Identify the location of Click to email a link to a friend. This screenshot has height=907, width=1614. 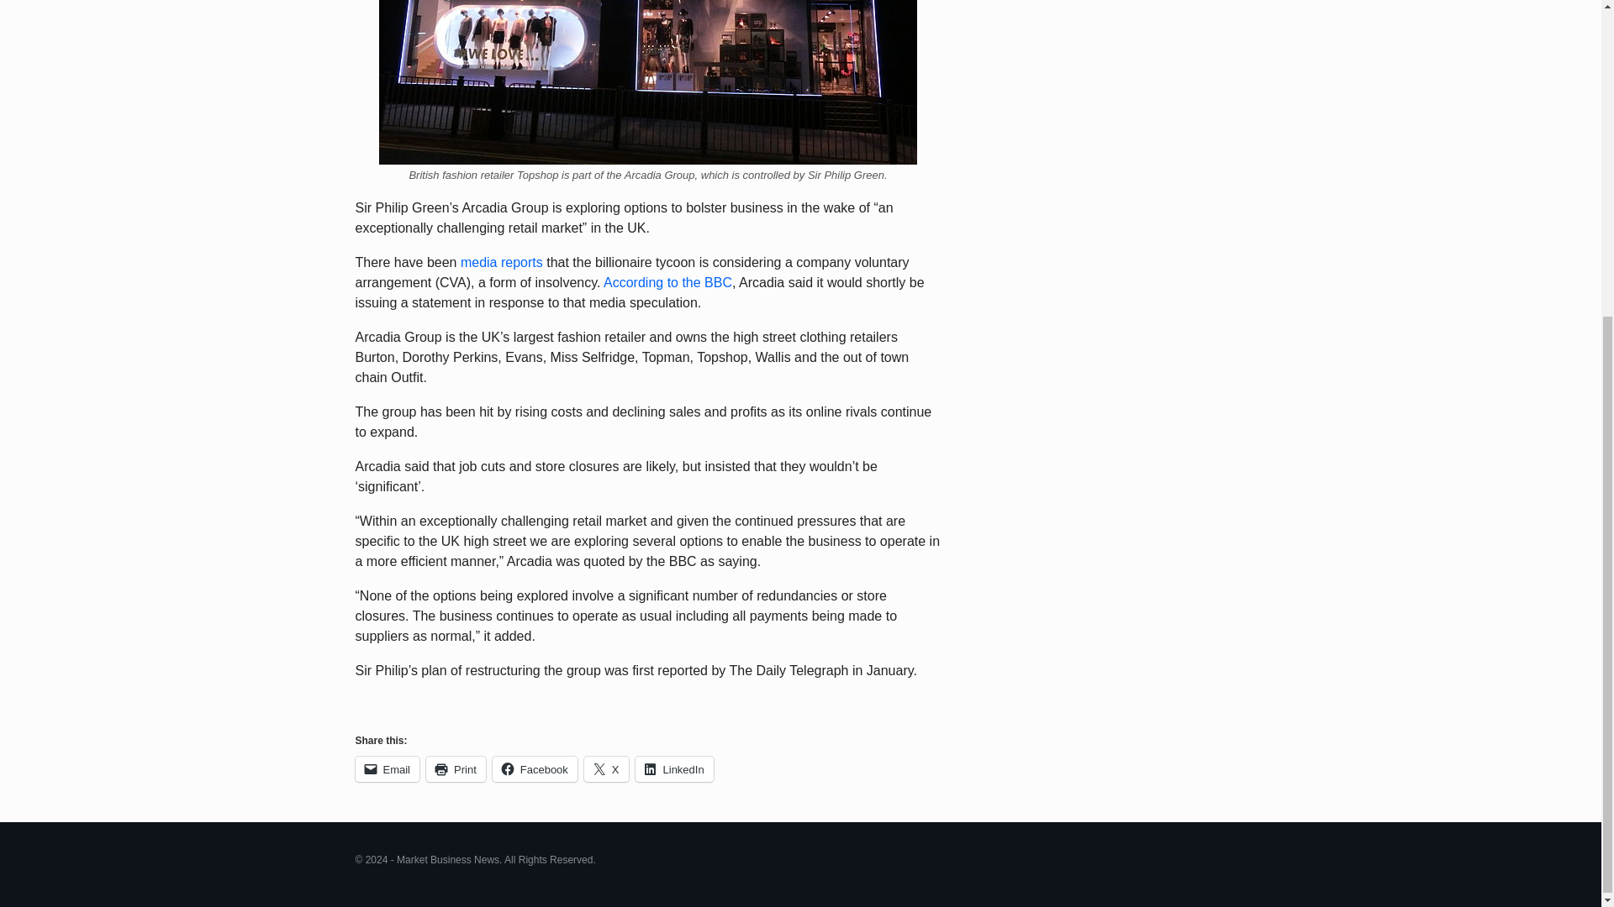
(387, 768).